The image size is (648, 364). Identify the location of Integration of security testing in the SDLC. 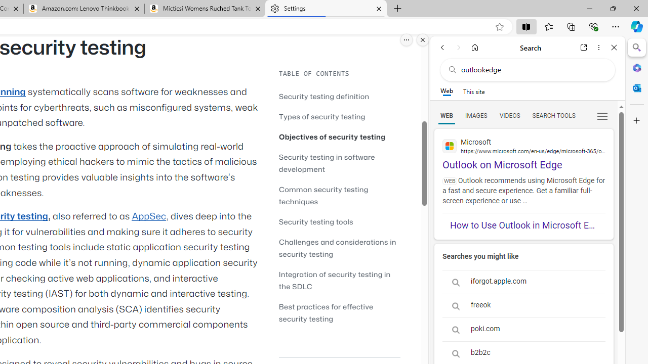
(339, 280).